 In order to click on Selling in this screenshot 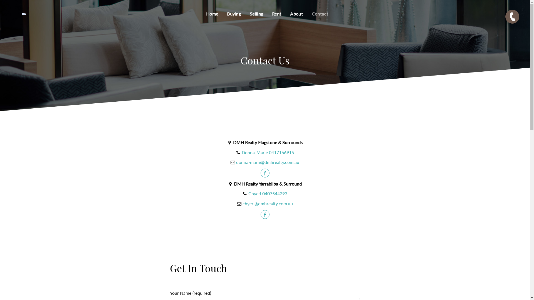, I will do `click(256, 14)`.